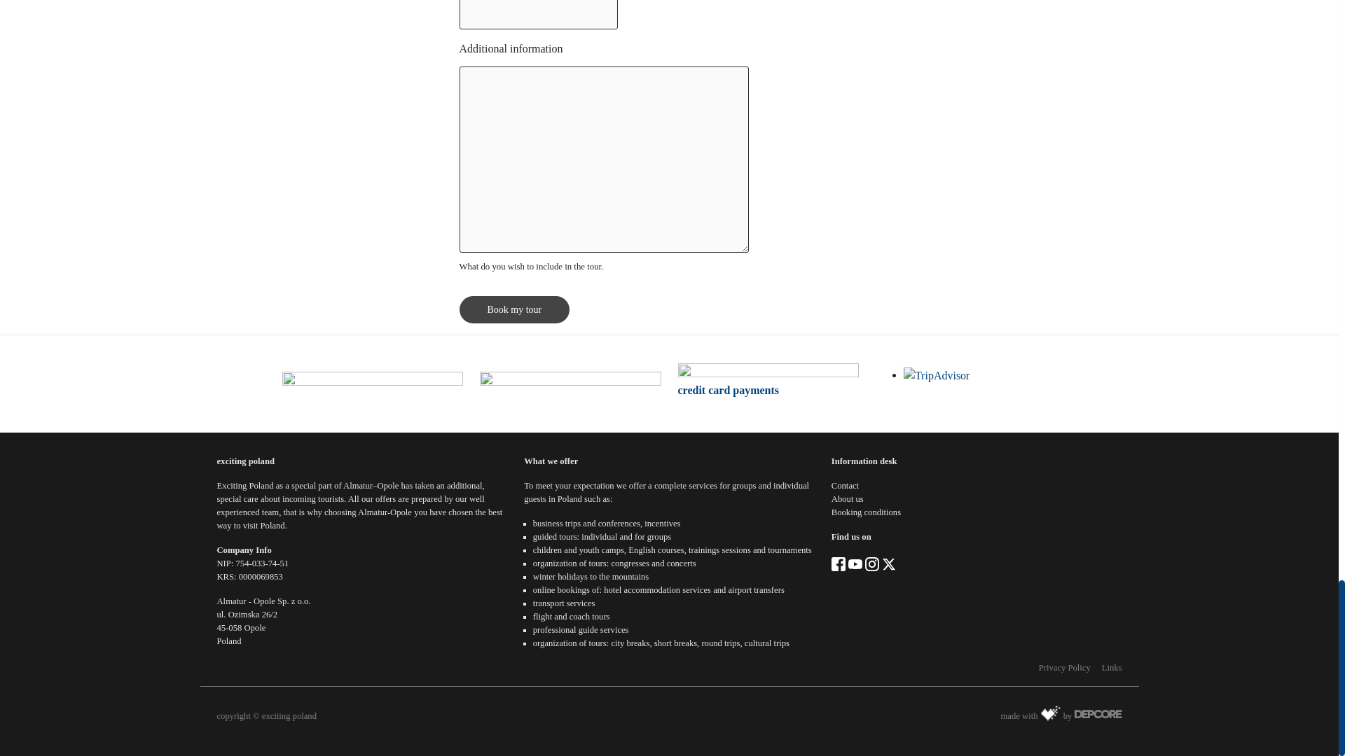 This screenshot has width=1345, height=756. Describe the element at coordinates (1065, 668) in the screenshot. I see `Privacy Policy` at that location.